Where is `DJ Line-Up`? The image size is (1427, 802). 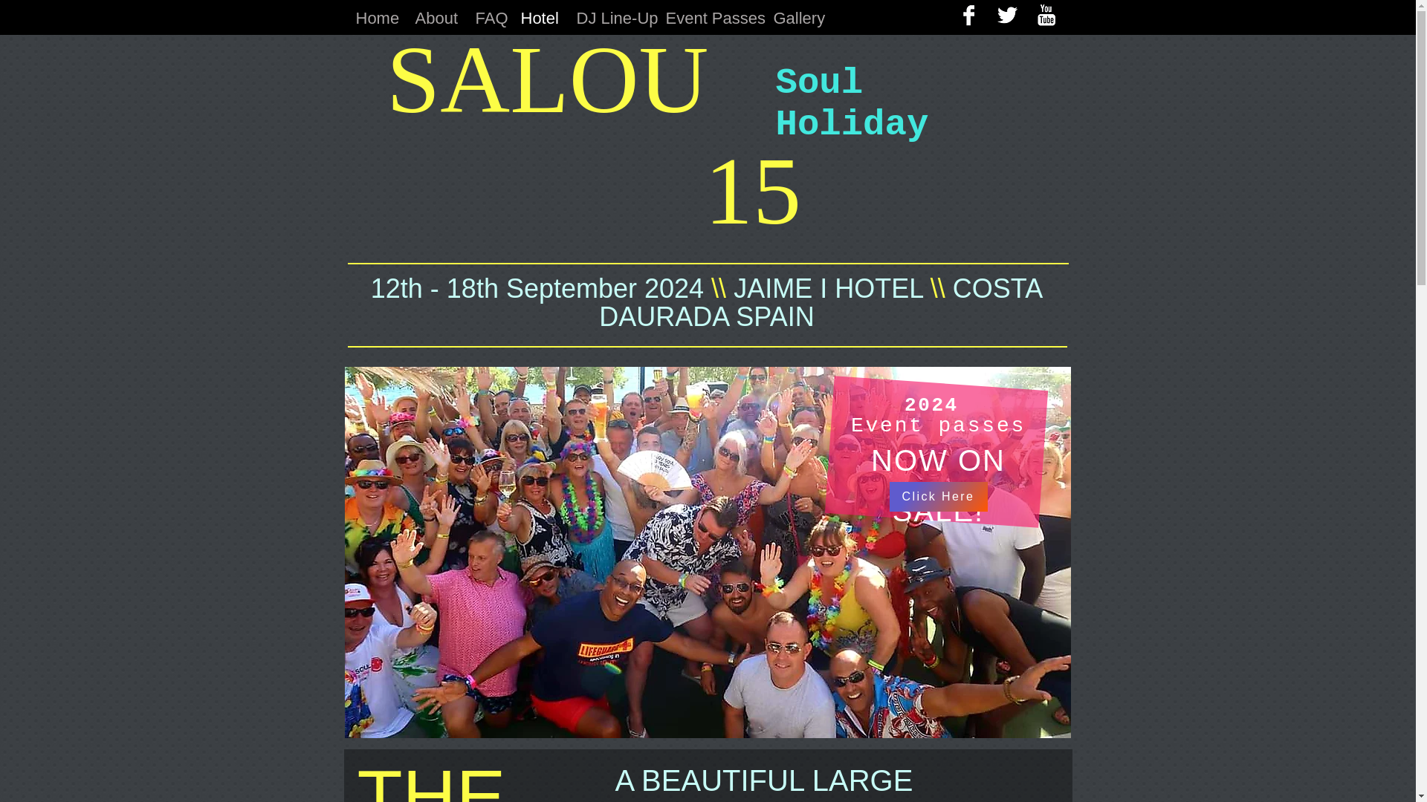 DJ Line-Up is located at coordinates (609, 19).